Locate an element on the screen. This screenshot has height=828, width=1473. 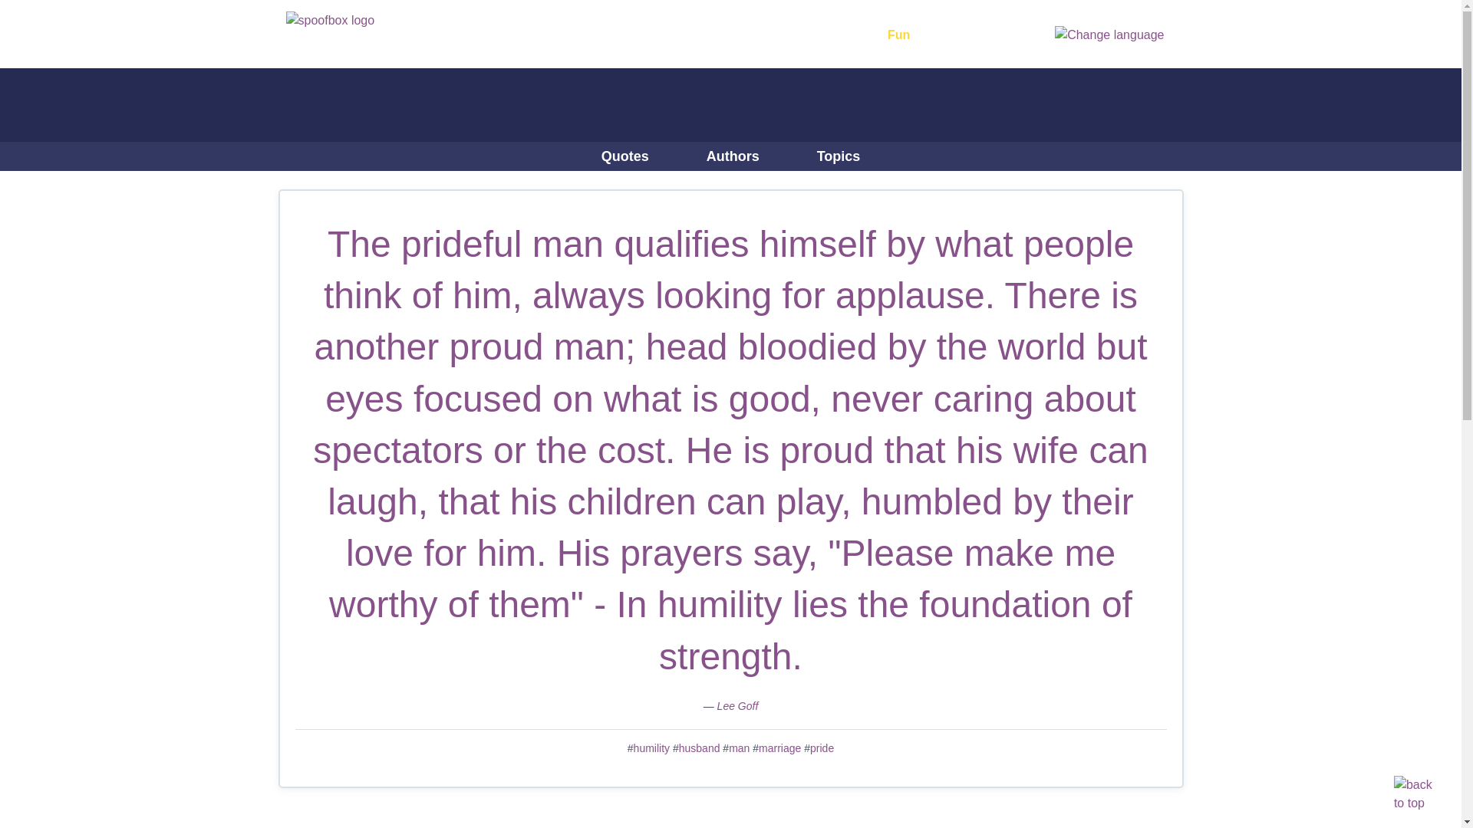
Spoof is located at coordinates (753, 35).